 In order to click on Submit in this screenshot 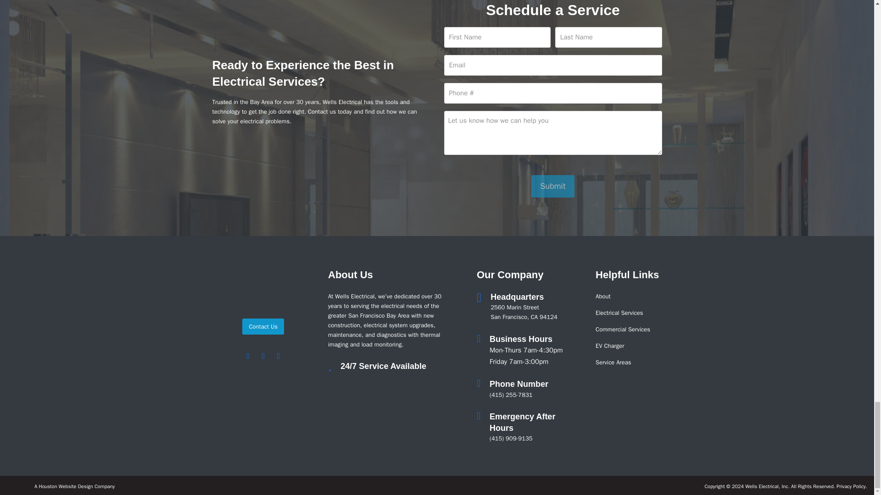, I will do `click(552, 186)`.